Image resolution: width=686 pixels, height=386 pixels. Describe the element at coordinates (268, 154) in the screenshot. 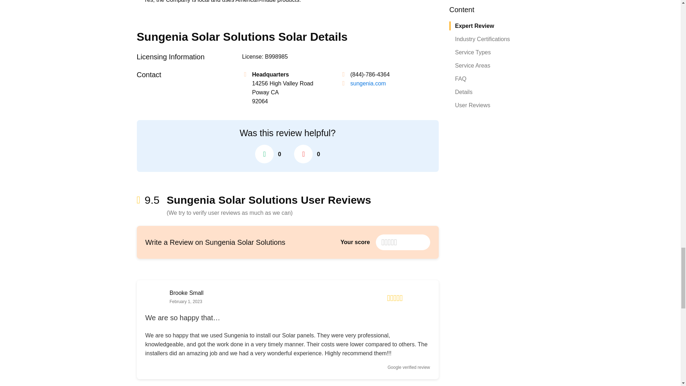

I see `0` at that location.